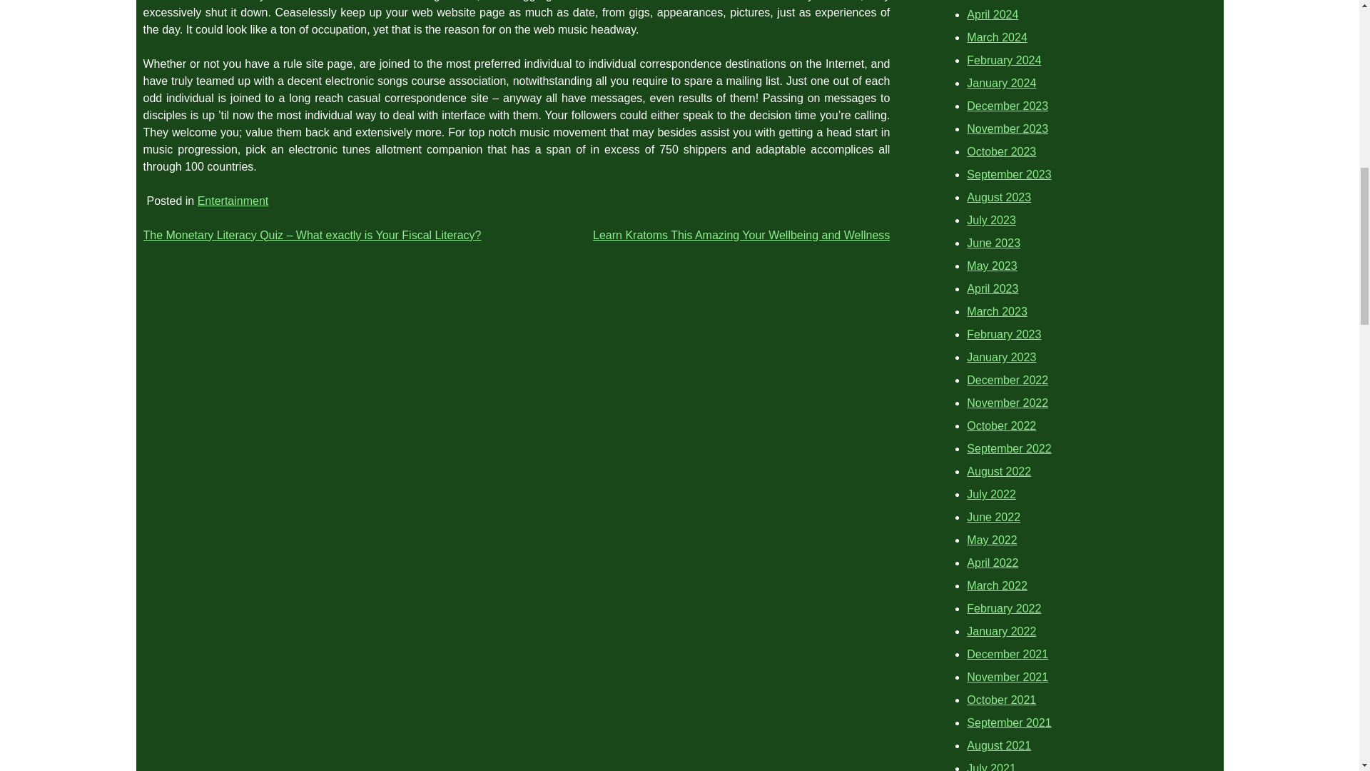 The image size is (1370, 771). Describe the element at coordinates (1009, 174) in the screenshot. I see `September 2023` at that location.